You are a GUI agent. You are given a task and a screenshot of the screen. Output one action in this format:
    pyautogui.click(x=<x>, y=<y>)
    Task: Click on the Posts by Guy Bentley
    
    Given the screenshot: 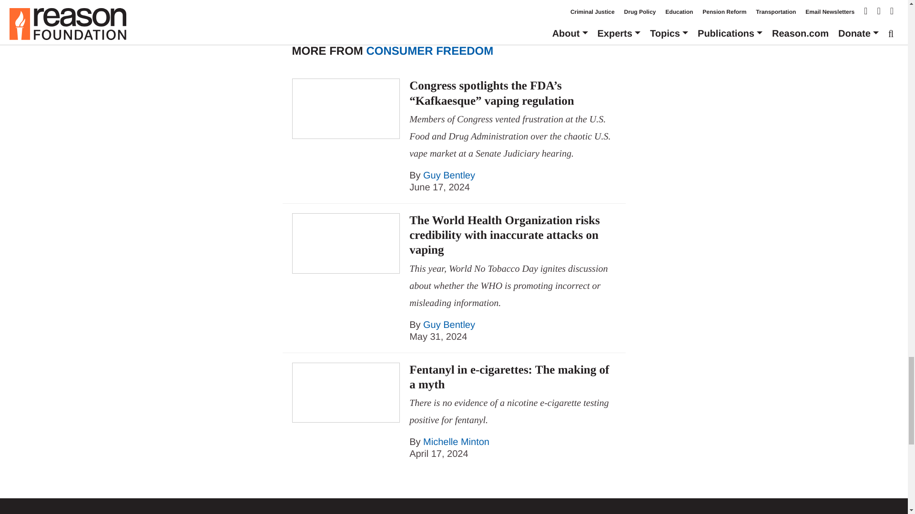 What is the action you would take?
    pyautogui.click(x=449, y=175)
    